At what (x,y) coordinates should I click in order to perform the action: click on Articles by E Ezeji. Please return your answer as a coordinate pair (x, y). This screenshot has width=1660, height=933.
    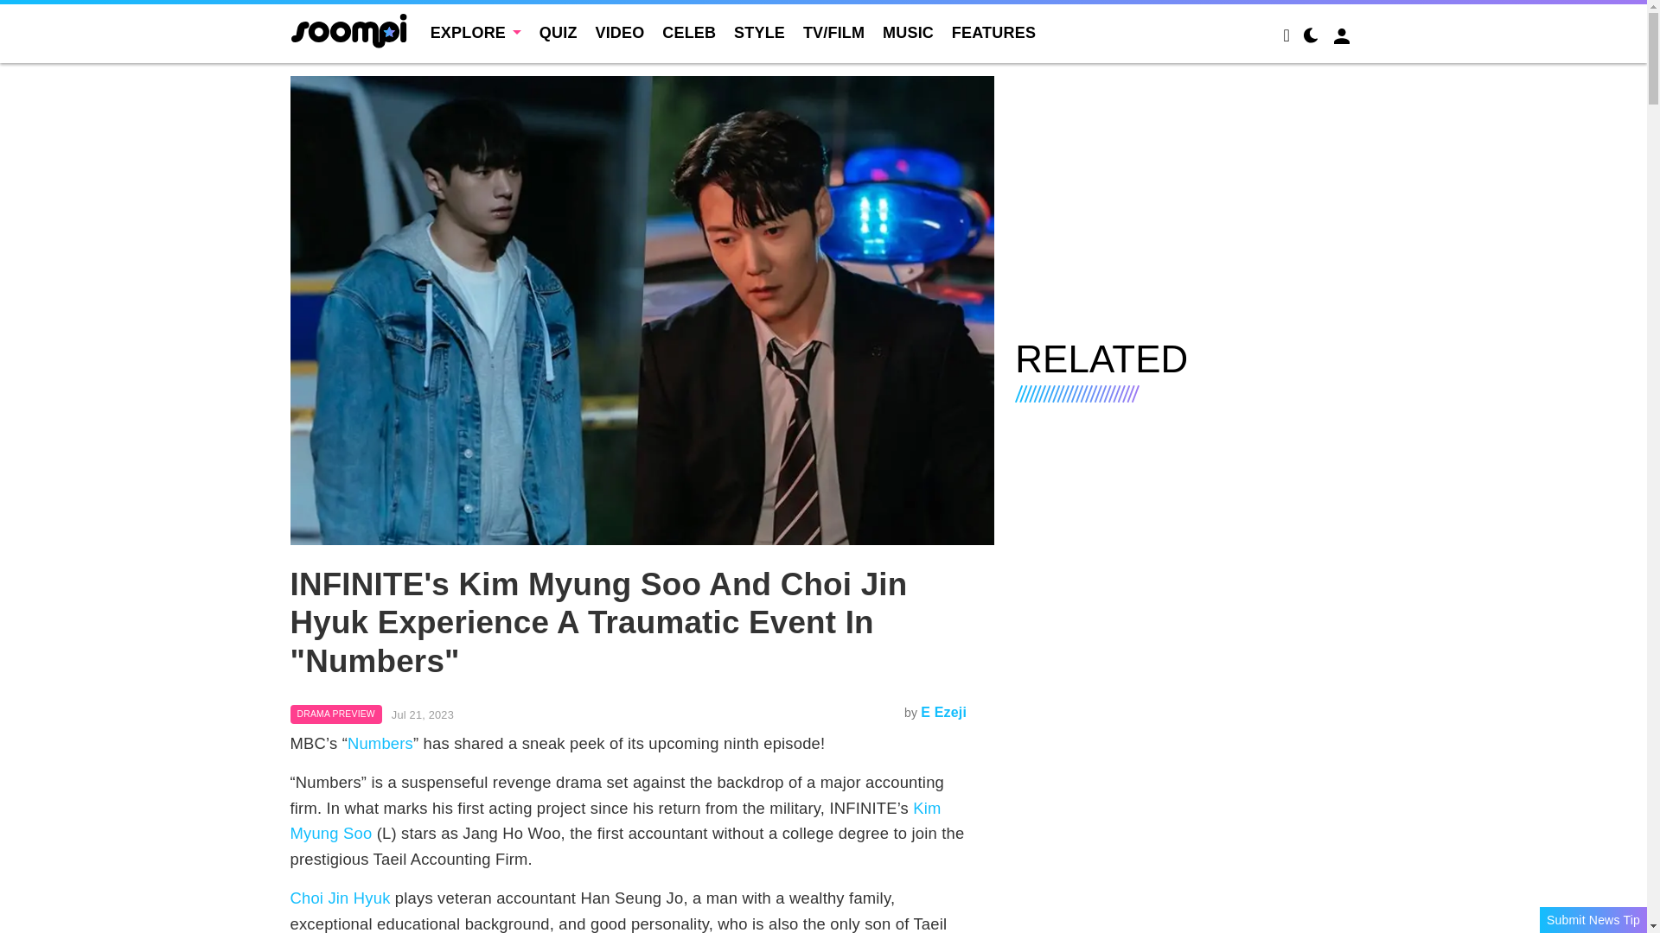
    Looking at the image, I should click on (943, 712).